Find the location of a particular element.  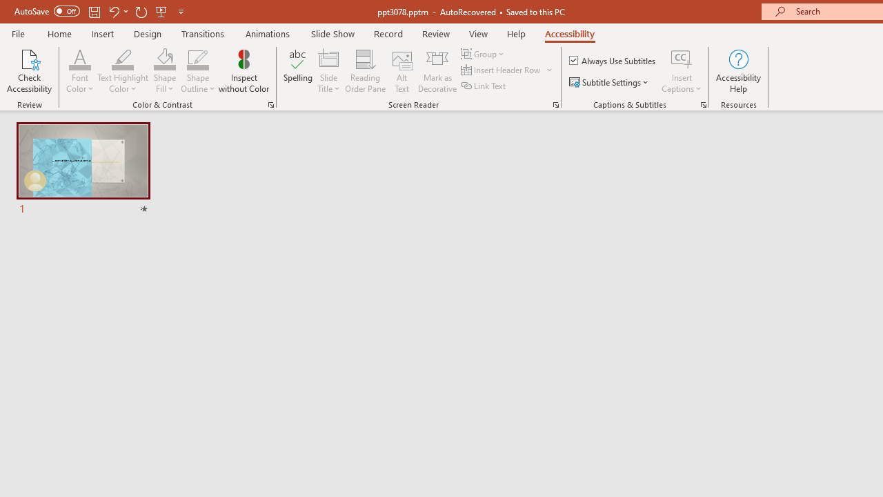

Mark as Decorative is located at coordinates (437, 70).